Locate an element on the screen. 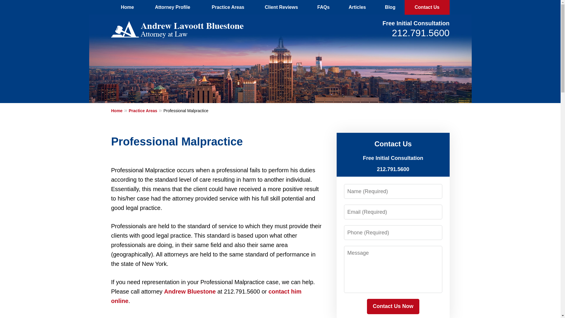 This screenshot has height=318, width=565. Contact Us Now is located at coordinates (393, 307).